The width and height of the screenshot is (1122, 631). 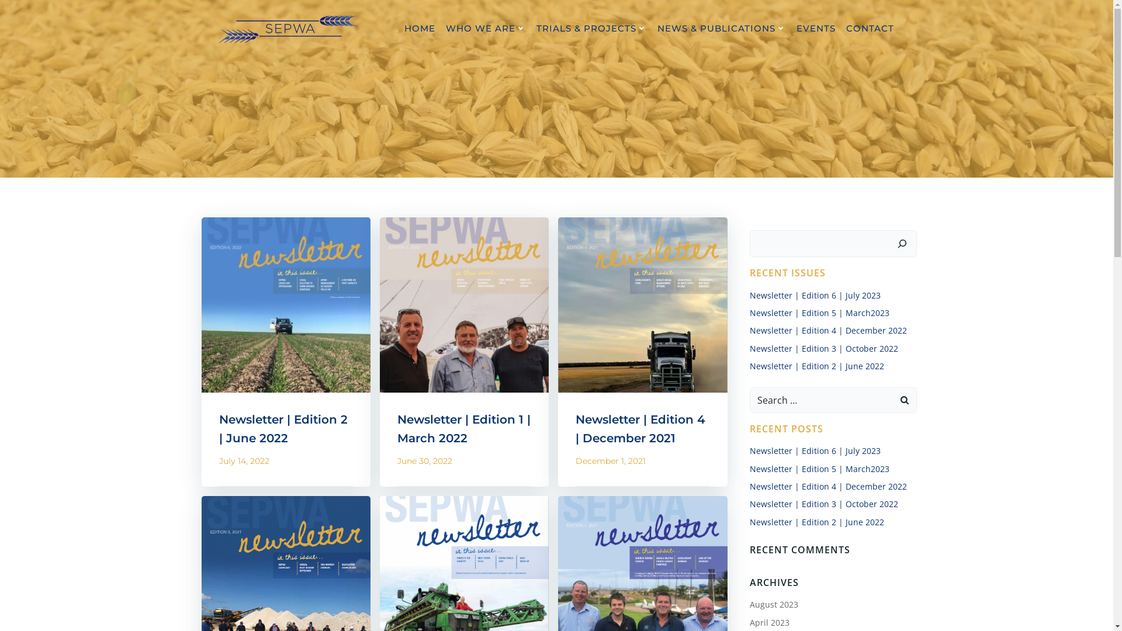 What do you see at coordinates (815, 451) in the screenshot?
I see `Newsletter | Edition 6 | July 2023` at bounding box center [815, 451].